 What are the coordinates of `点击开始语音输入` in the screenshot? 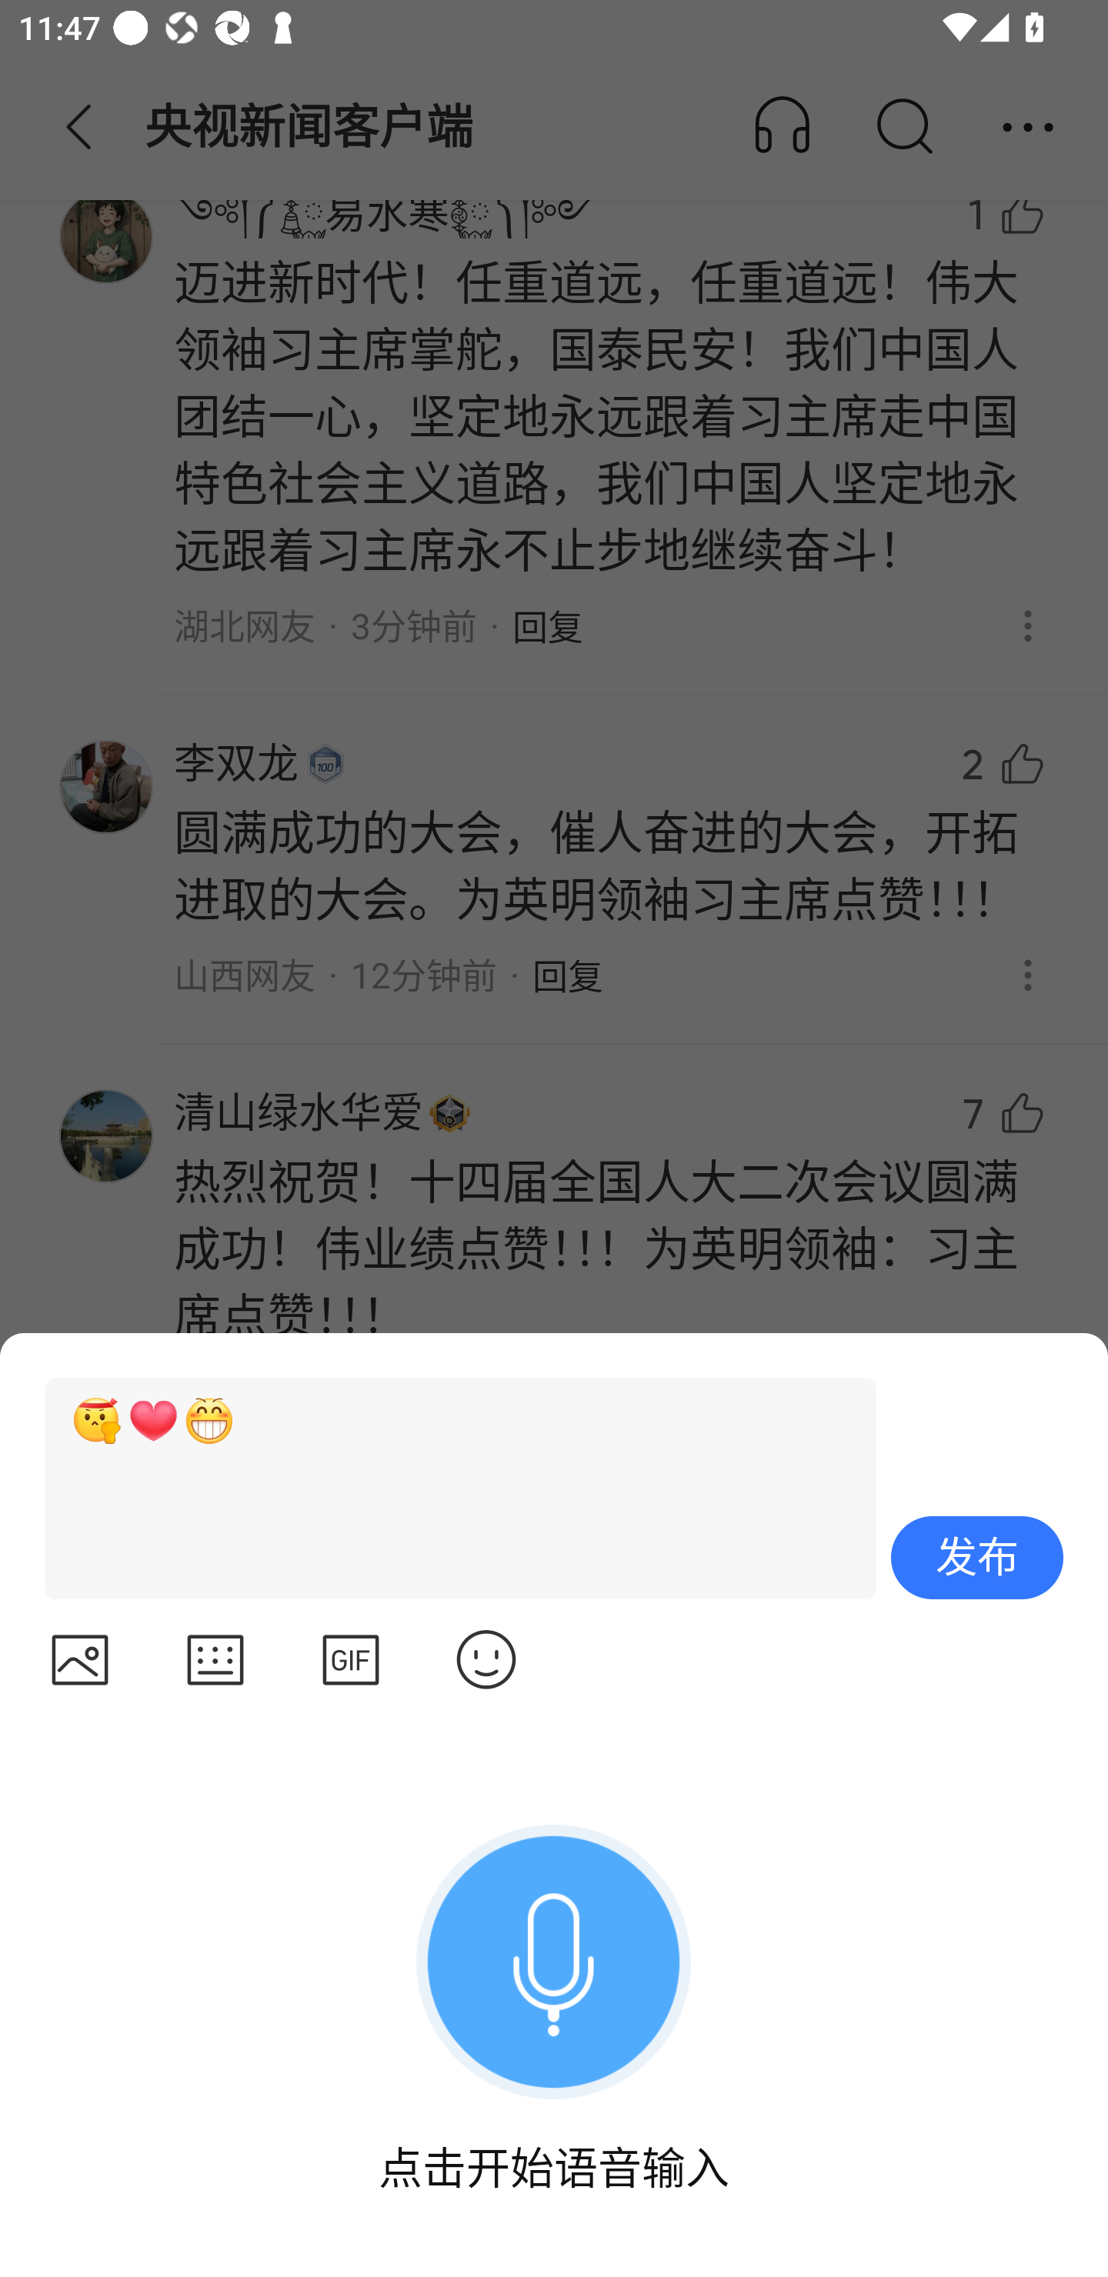 It's located at (554, 1988).